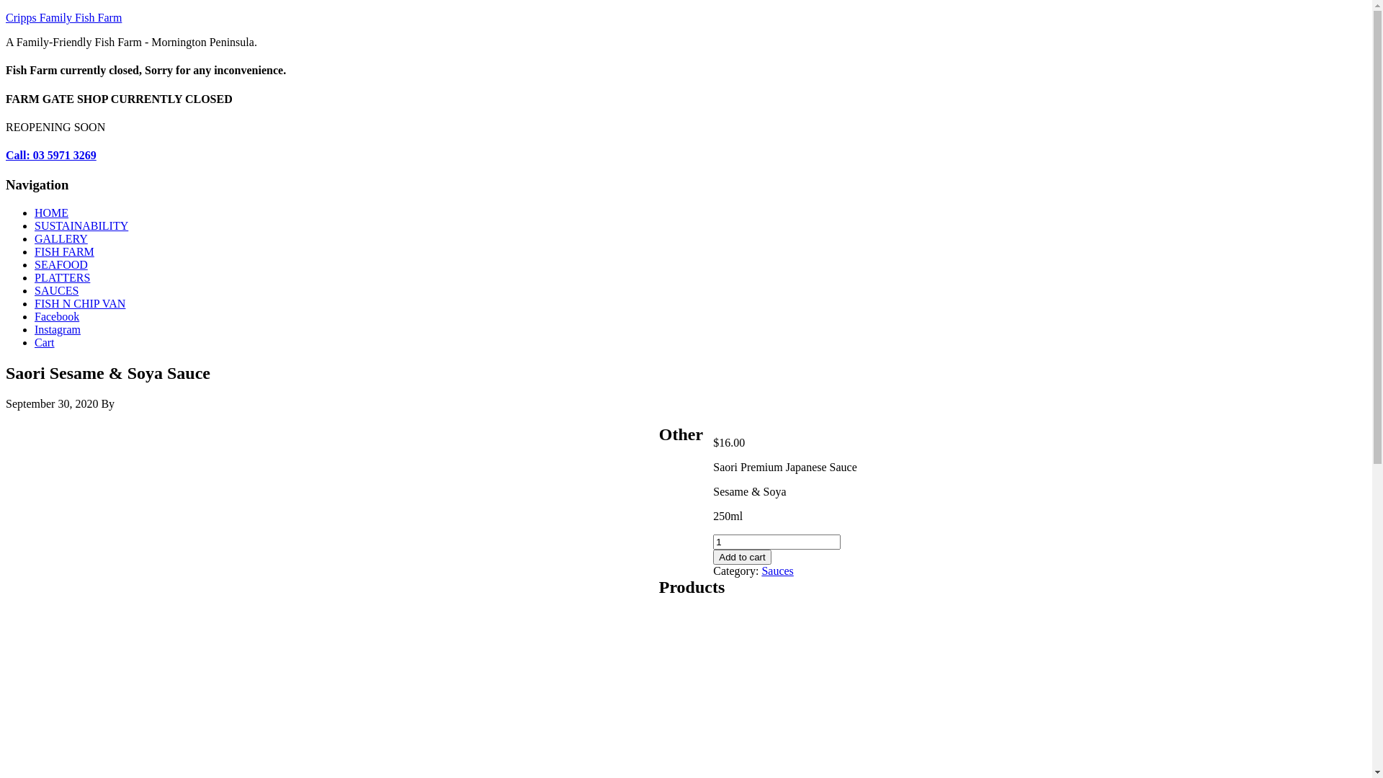 Image resolution: width=1383 pixels, height=778 pixels. What do you see at coordinates (777, 571) in the screenshot?
I see `Sauces` at bounding box center [777, 571].